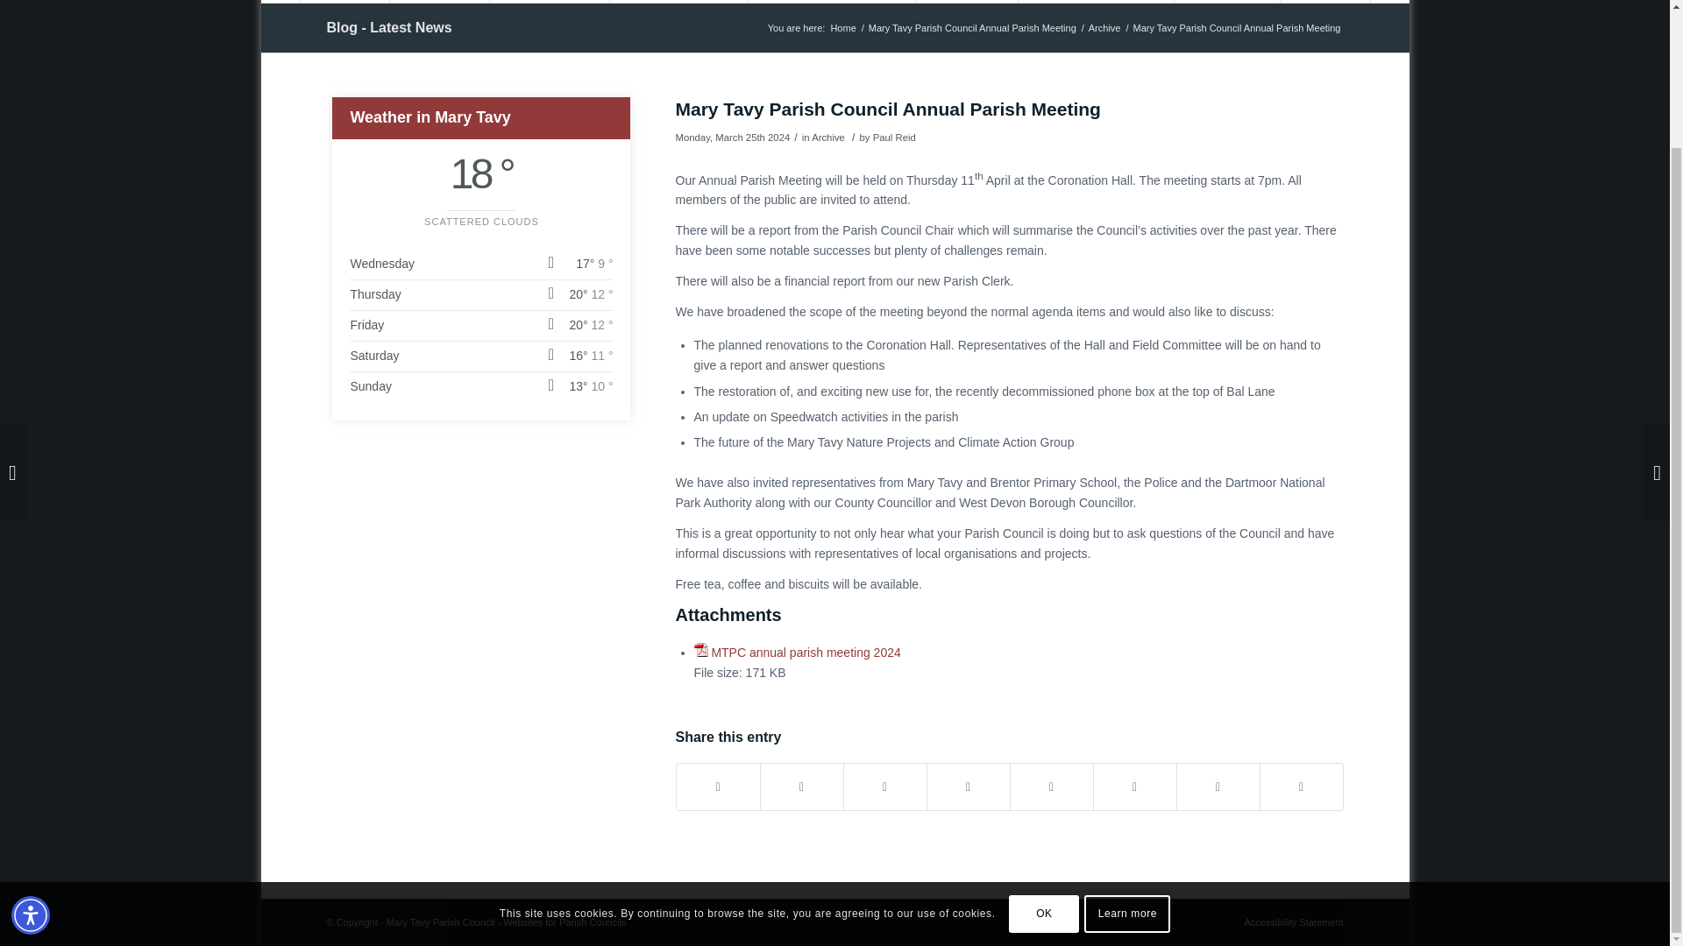  What do you see at coordinates (678, 2) in the screenshot?
I see `News and Events` at bounding box center [678, 2].